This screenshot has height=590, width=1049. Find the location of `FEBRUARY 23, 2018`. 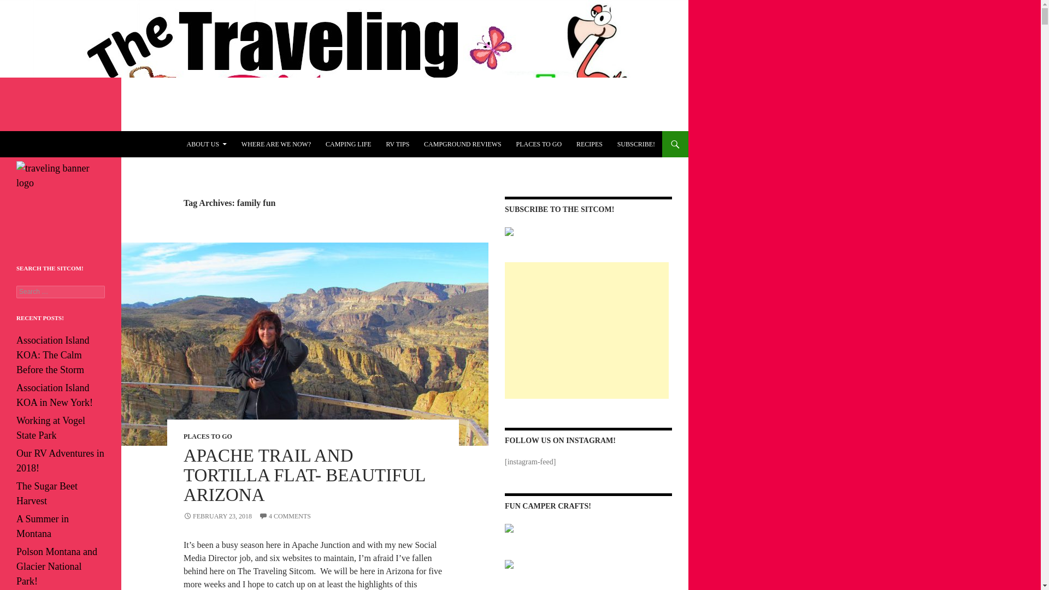

FEBRUARY 23, 2018 is located at coordinates (217, 516).